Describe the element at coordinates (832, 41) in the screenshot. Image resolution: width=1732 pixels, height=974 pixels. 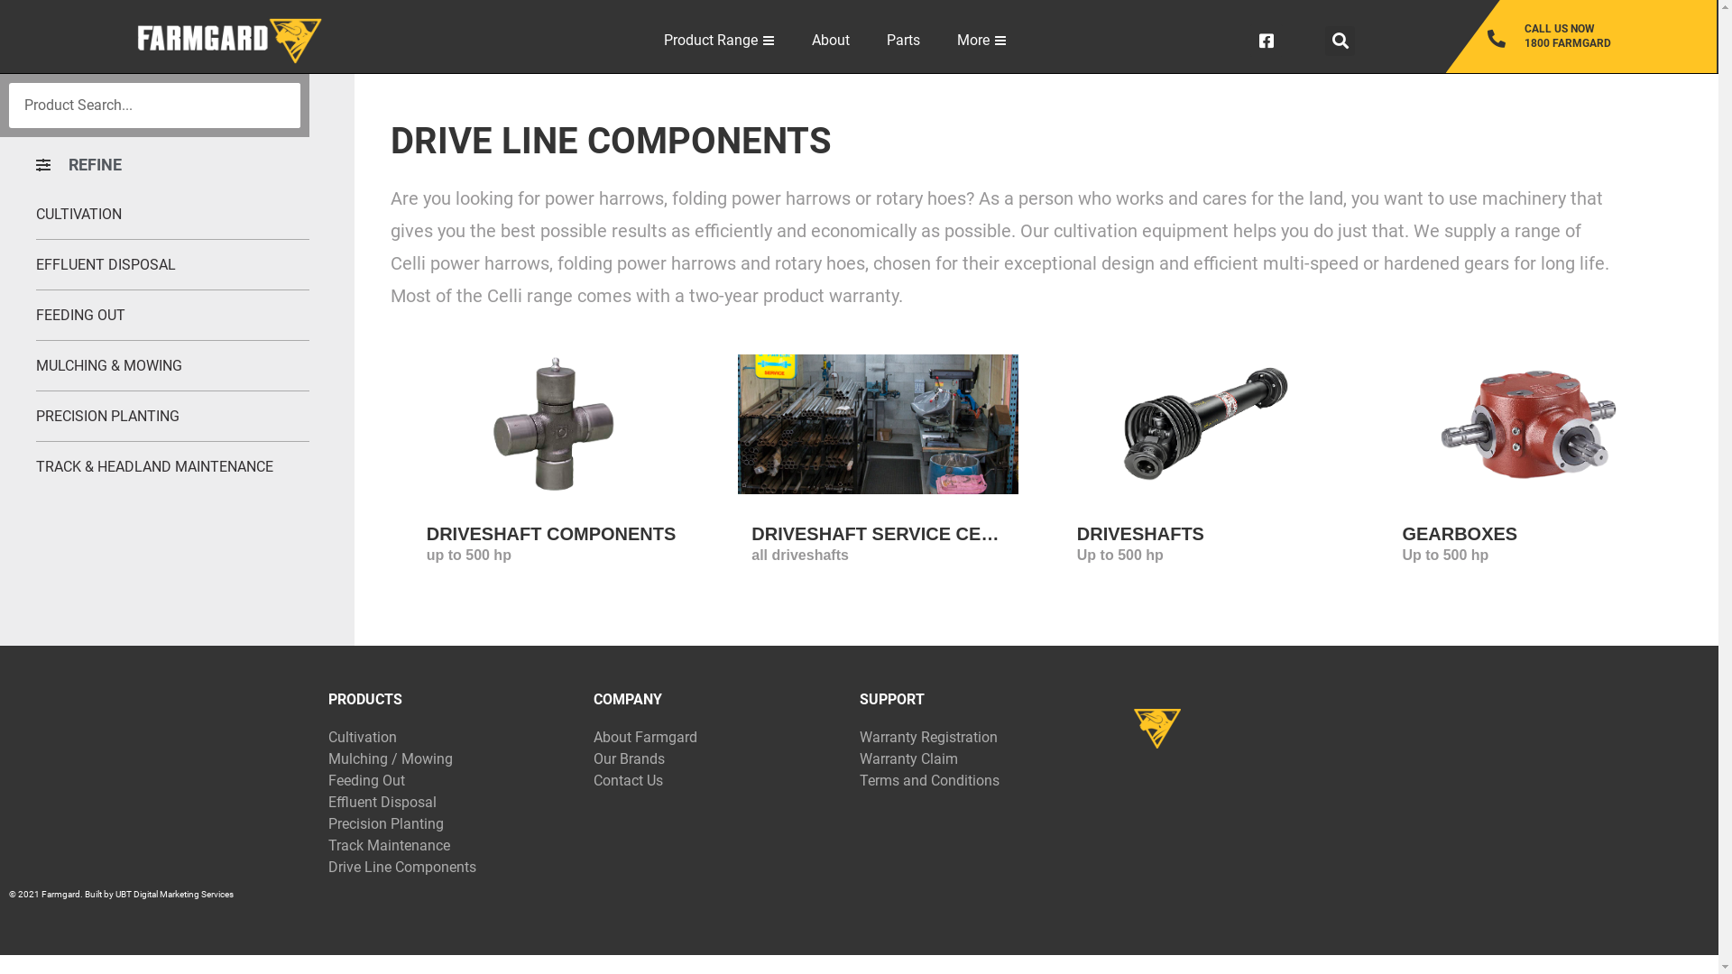
I see `About` at that location.